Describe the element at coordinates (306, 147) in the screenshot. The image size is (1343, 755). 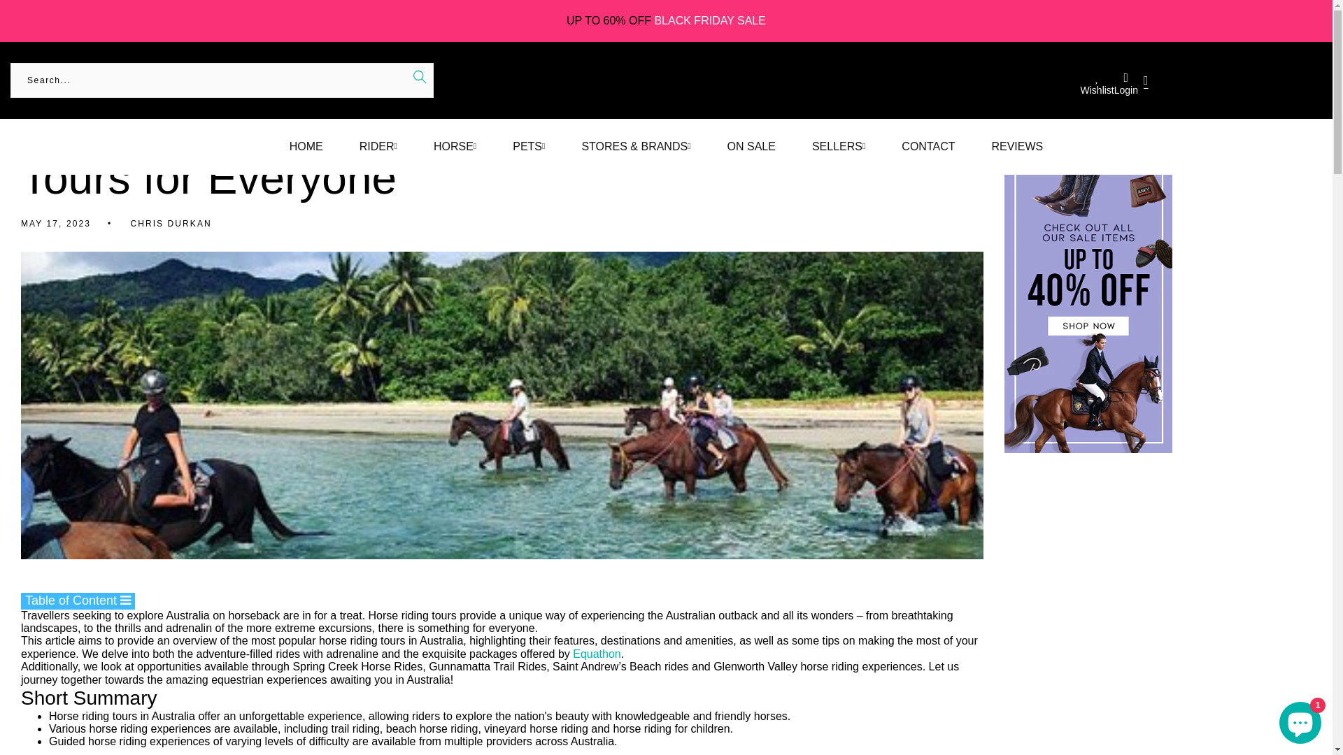
I see `HOME` at that location.